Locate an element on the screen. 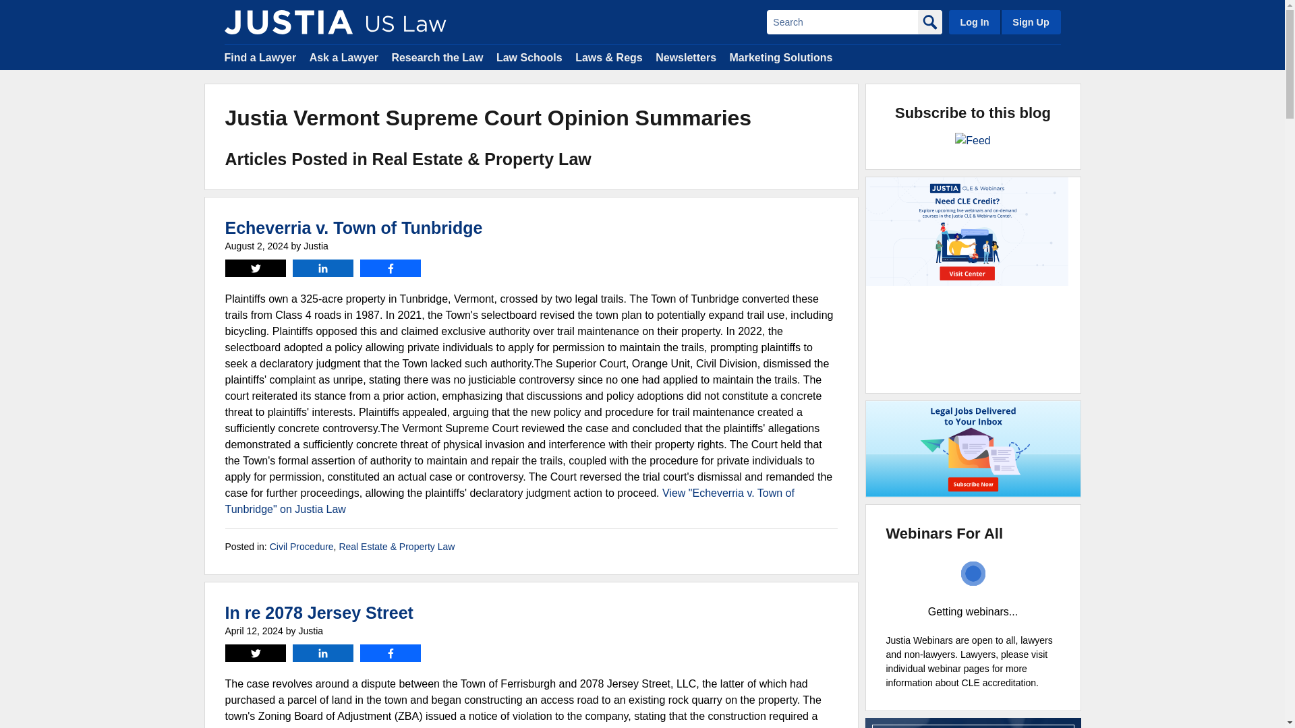 The height and width of the screenshot is (728, 1295). View all posts in Civil Procedure is located at coordinates (301, 546).